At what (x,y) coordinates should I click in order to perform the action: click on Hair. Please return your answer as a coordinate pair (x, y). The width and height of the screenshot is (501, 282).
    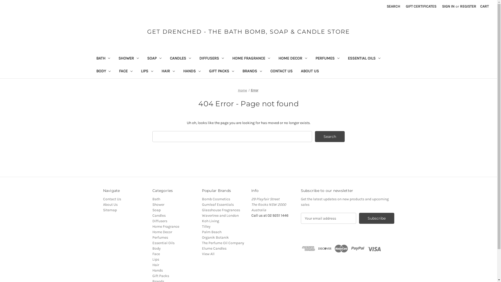
    Looking at the image, I should click on (156, 265).